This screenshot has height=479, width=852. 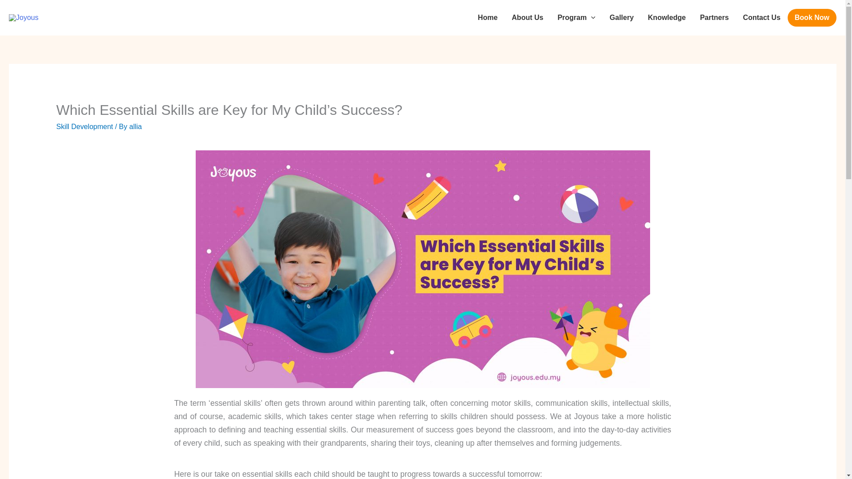 I want to click on Knowledge, so click(x=667, y=18).